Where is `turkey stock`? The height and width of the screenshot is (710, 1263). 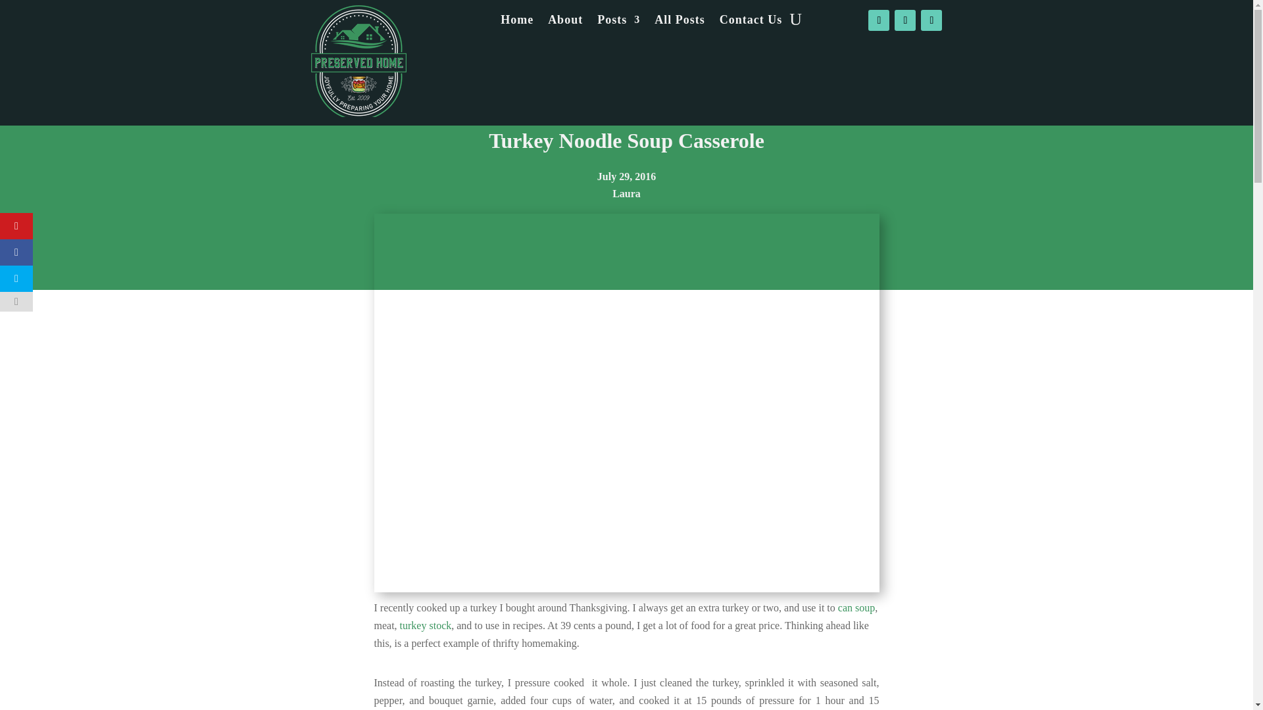 turkey stock is located at coordinates (426, 625).